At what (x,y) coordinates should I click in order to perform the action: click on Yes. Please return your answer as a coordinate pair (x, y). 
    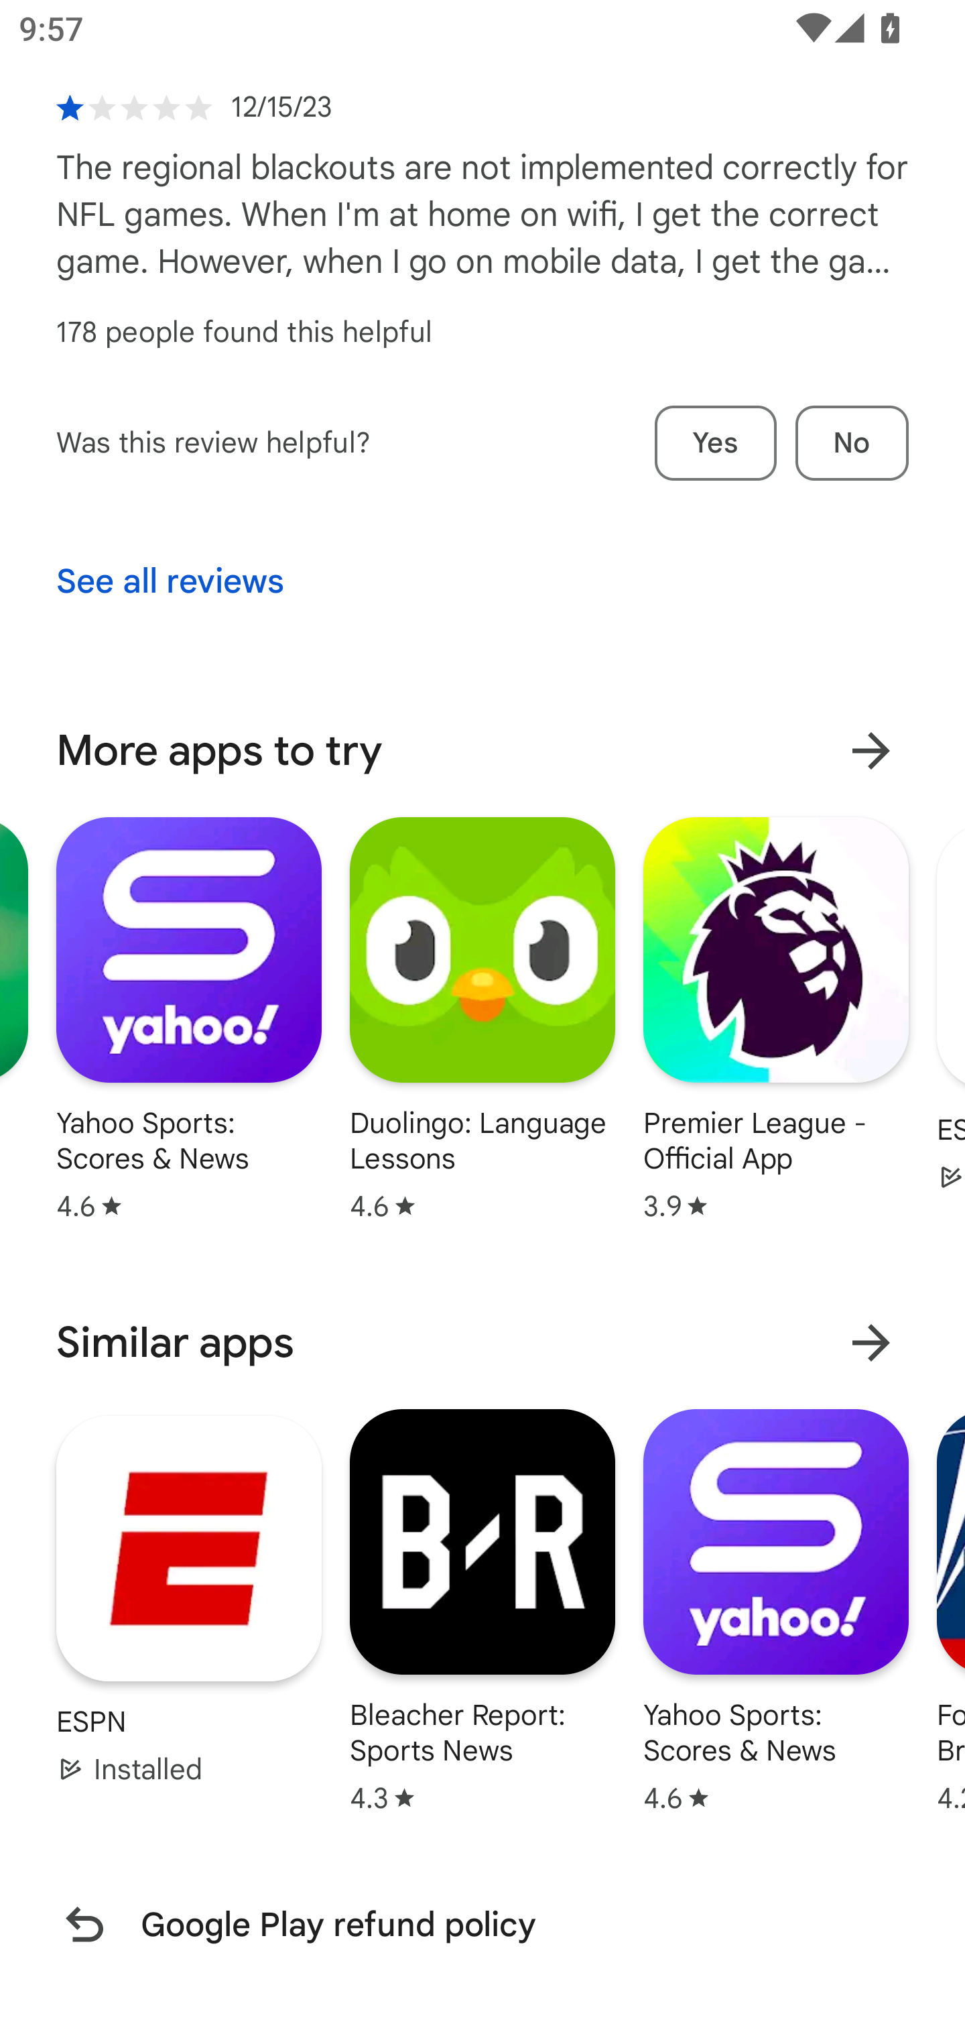
    Looking at the image, I should click on (716, 442).